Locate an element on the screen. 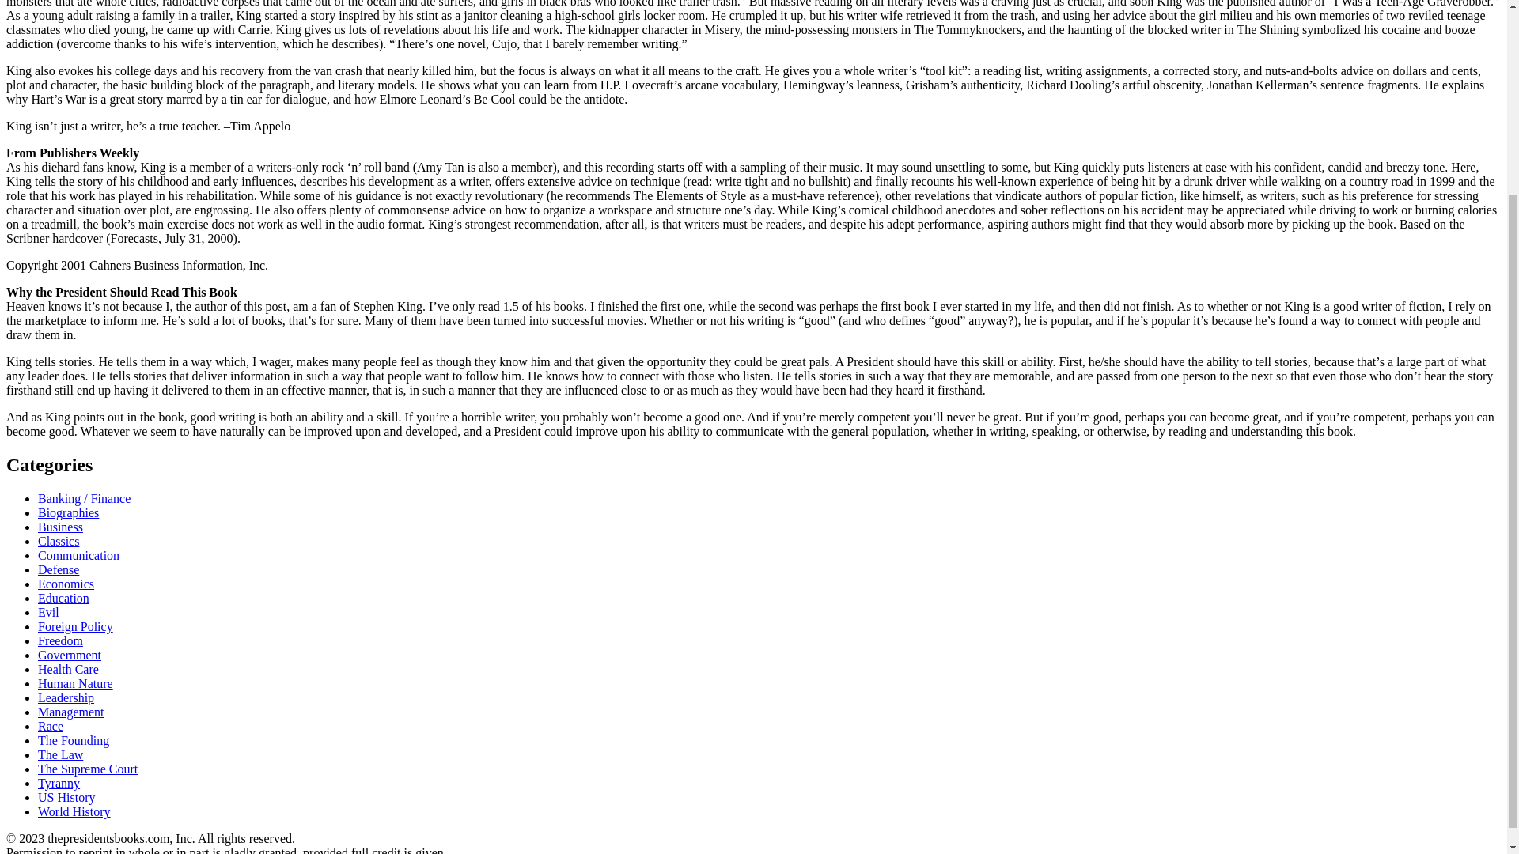 The height and width of the screenshot is (854, 1519). Business is located at coordinates (60, 527).